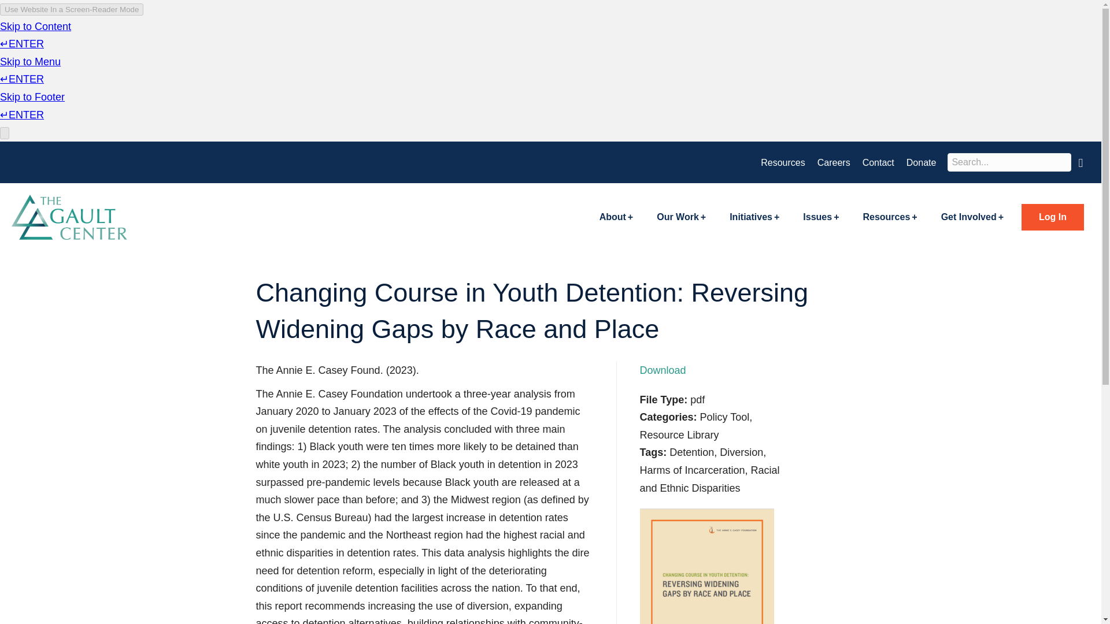 The width and height of the screenshot is (1110, 624). What do you see at coordinates (681, 217) in the screenshot?
I see `Our Work` at bounding box center [681, 217].